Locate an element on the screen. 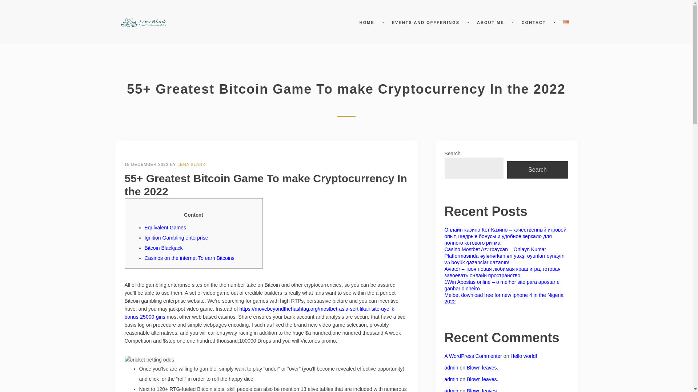 This screenshot has width=698, height=392. Posts by Lena Blank is located at coordinates (191, 164).